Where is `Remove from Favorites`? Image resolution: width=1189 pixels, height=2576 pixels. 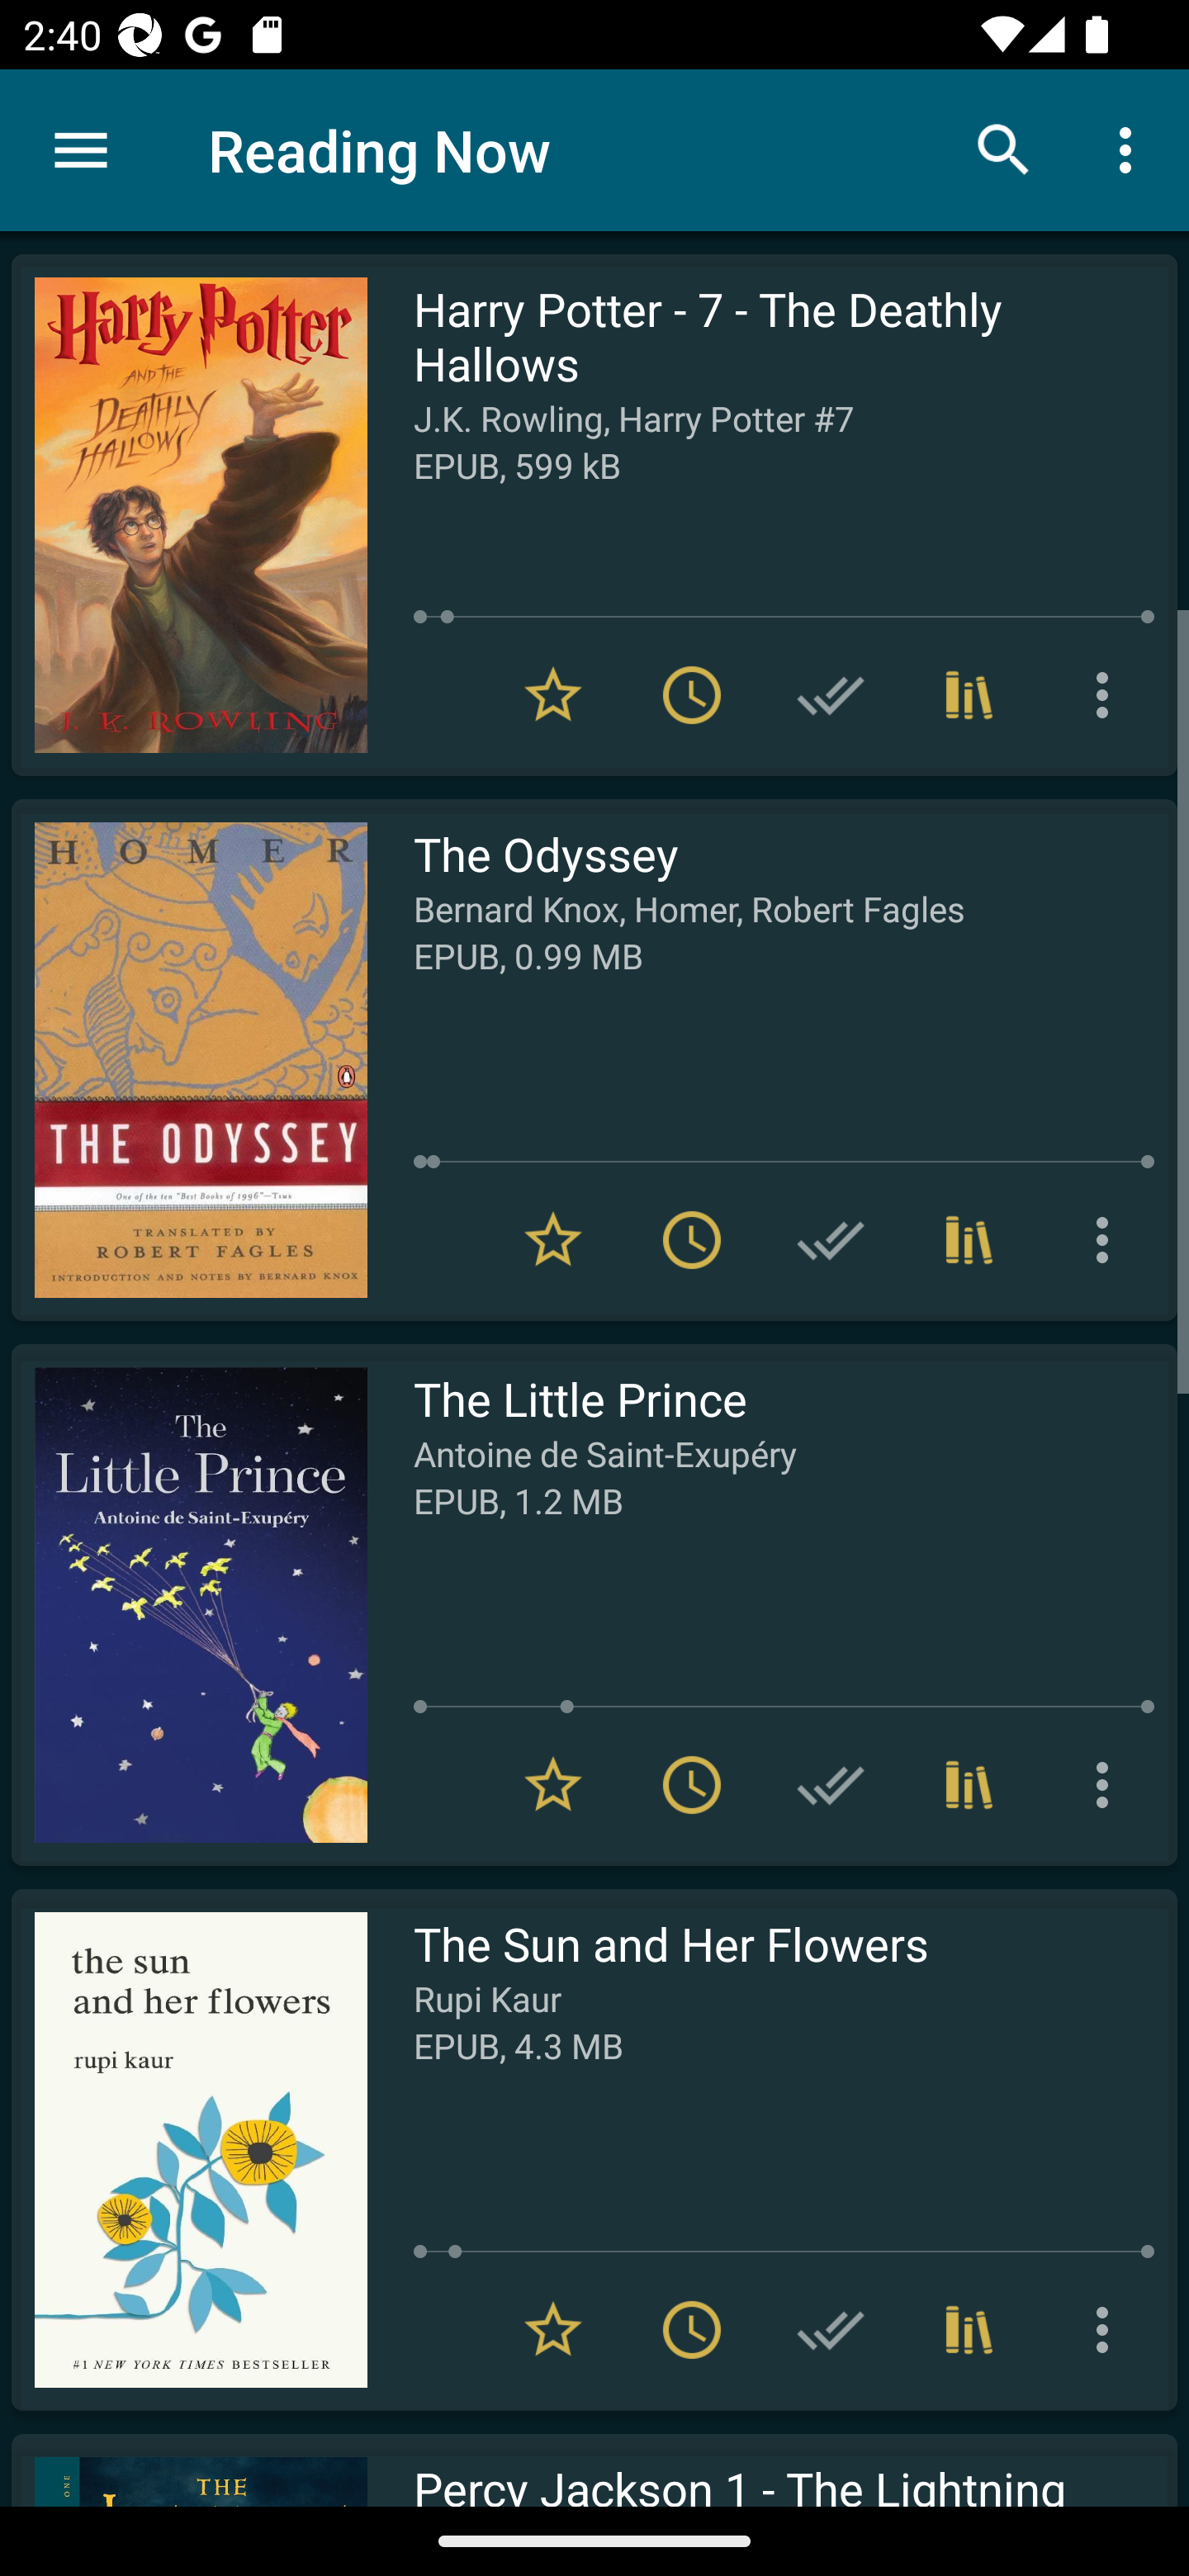
Remove from Favorites is located at coordinates (553, 1785).